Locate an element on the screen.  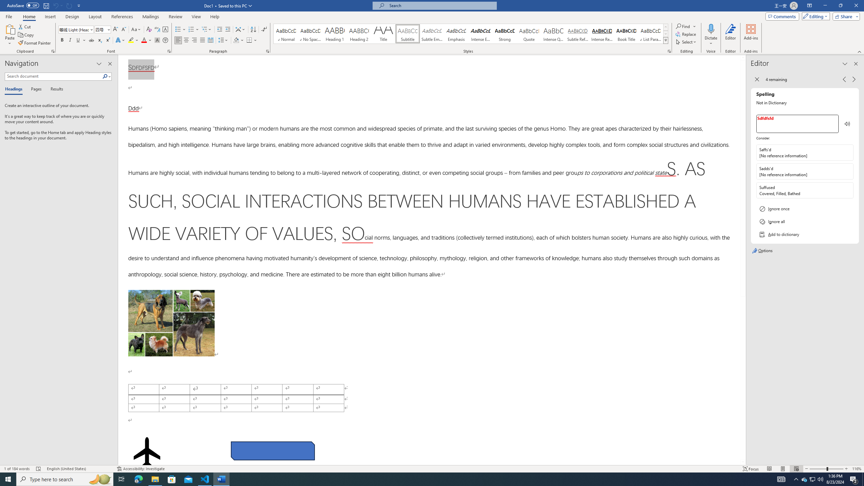
Phonetic Guide... is located at coordinates (157, 30).